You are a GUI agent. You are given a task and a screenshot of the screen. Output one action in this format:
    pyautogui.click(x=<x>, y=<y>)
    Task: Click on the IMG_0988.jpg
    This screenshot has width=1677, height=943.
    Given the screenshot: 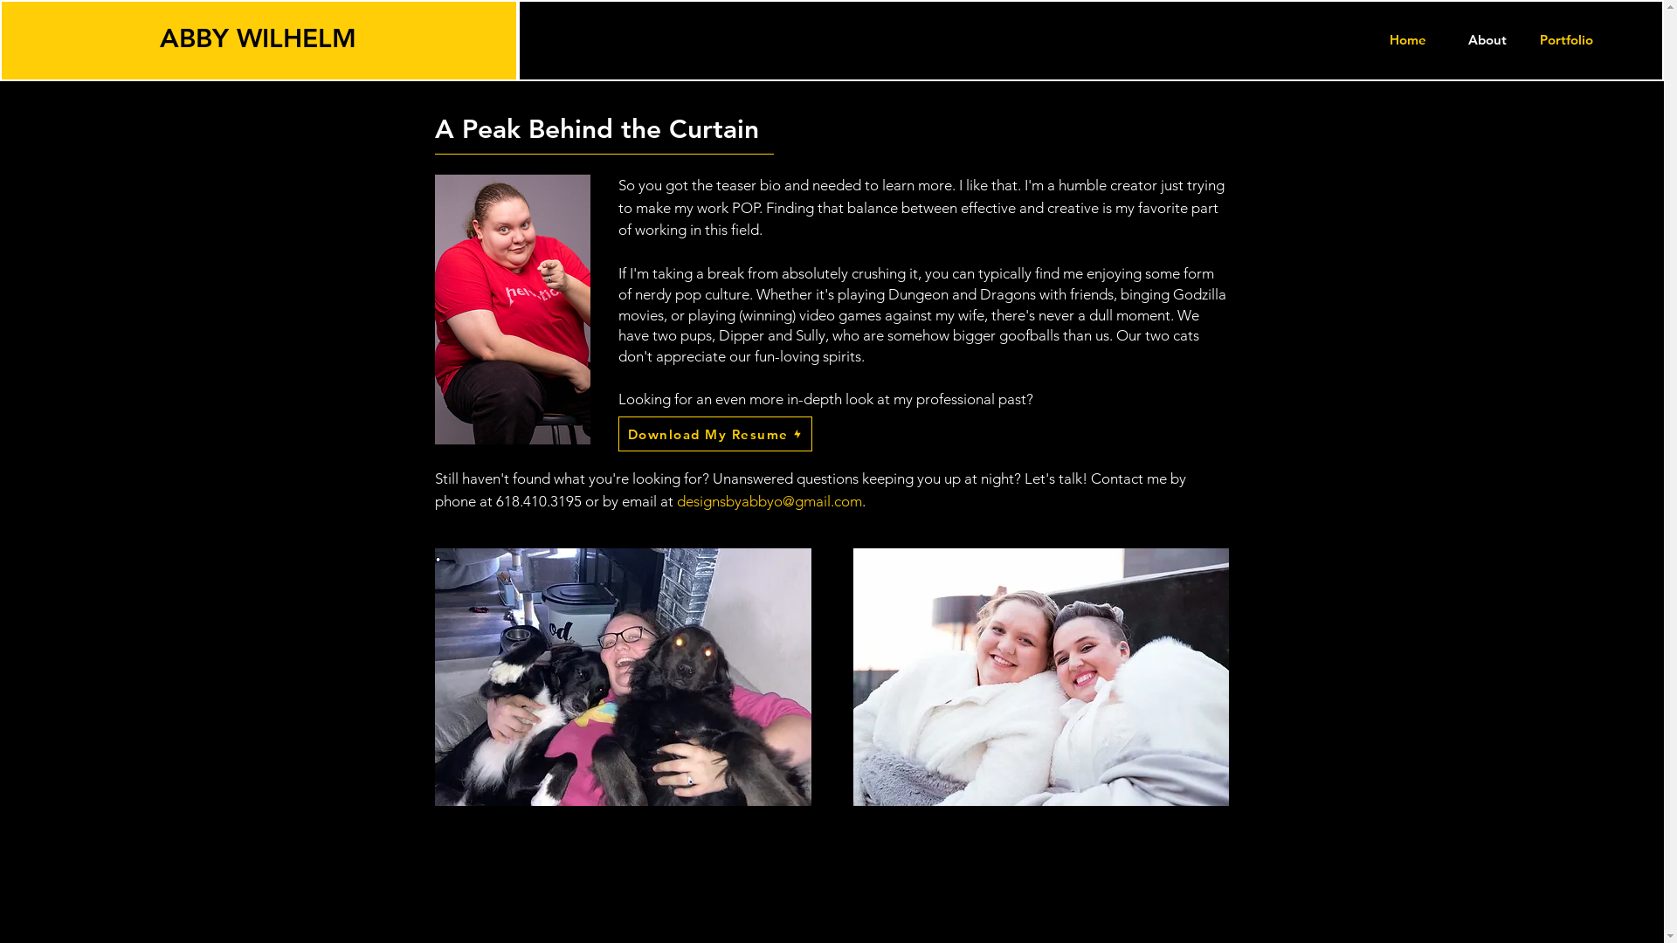 What is the action you would take?
    pyautogui.click(x=624, y=678)
    